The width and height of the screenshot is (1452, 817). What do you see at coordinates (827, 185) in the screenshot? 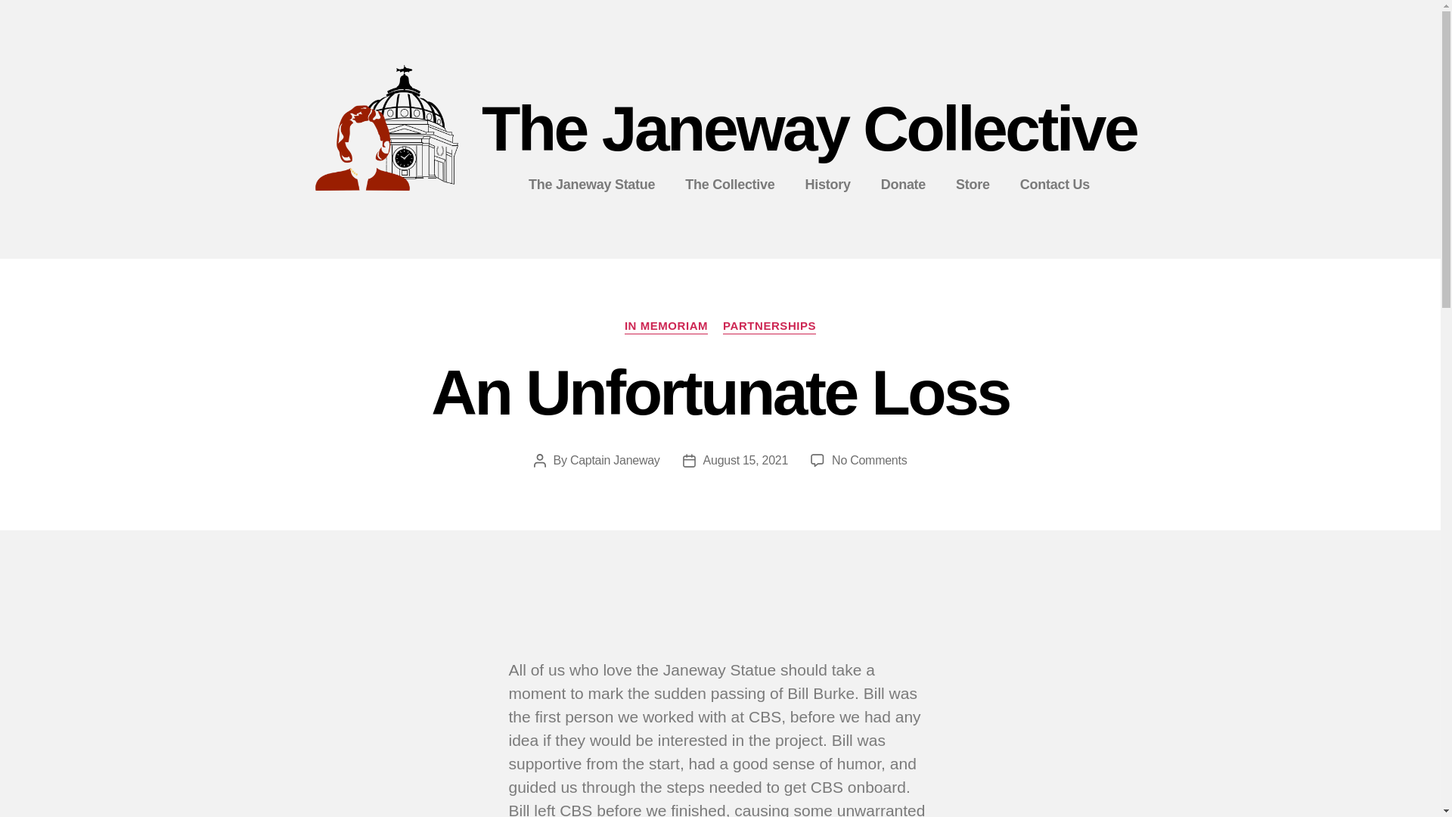
I see `History` at bounding box center [827, 185].